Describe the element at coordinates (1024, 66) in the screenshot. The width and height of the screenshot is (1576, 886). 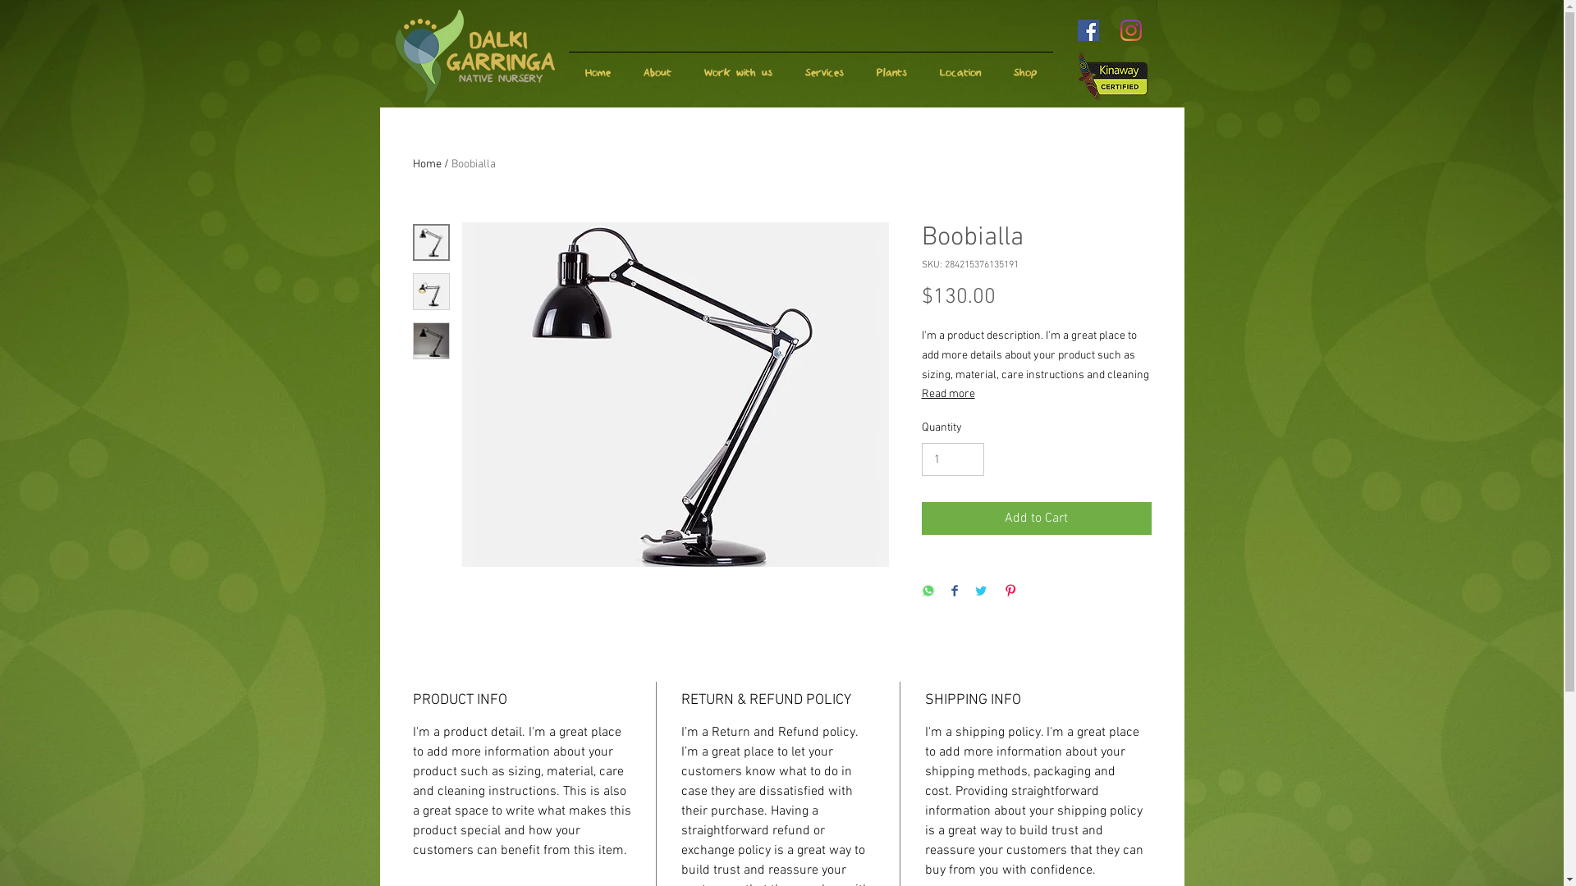
I see `Shop` at that location.